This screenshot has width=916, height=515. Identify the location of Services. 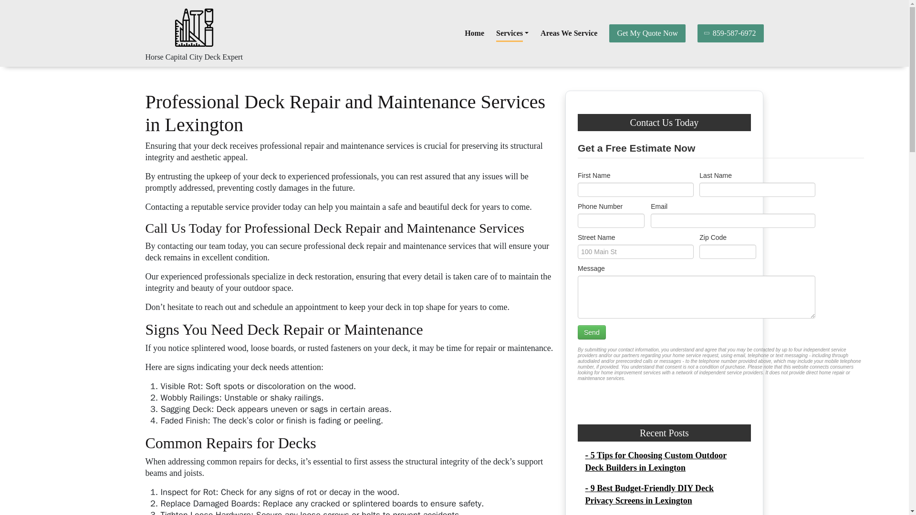
(512, 33).